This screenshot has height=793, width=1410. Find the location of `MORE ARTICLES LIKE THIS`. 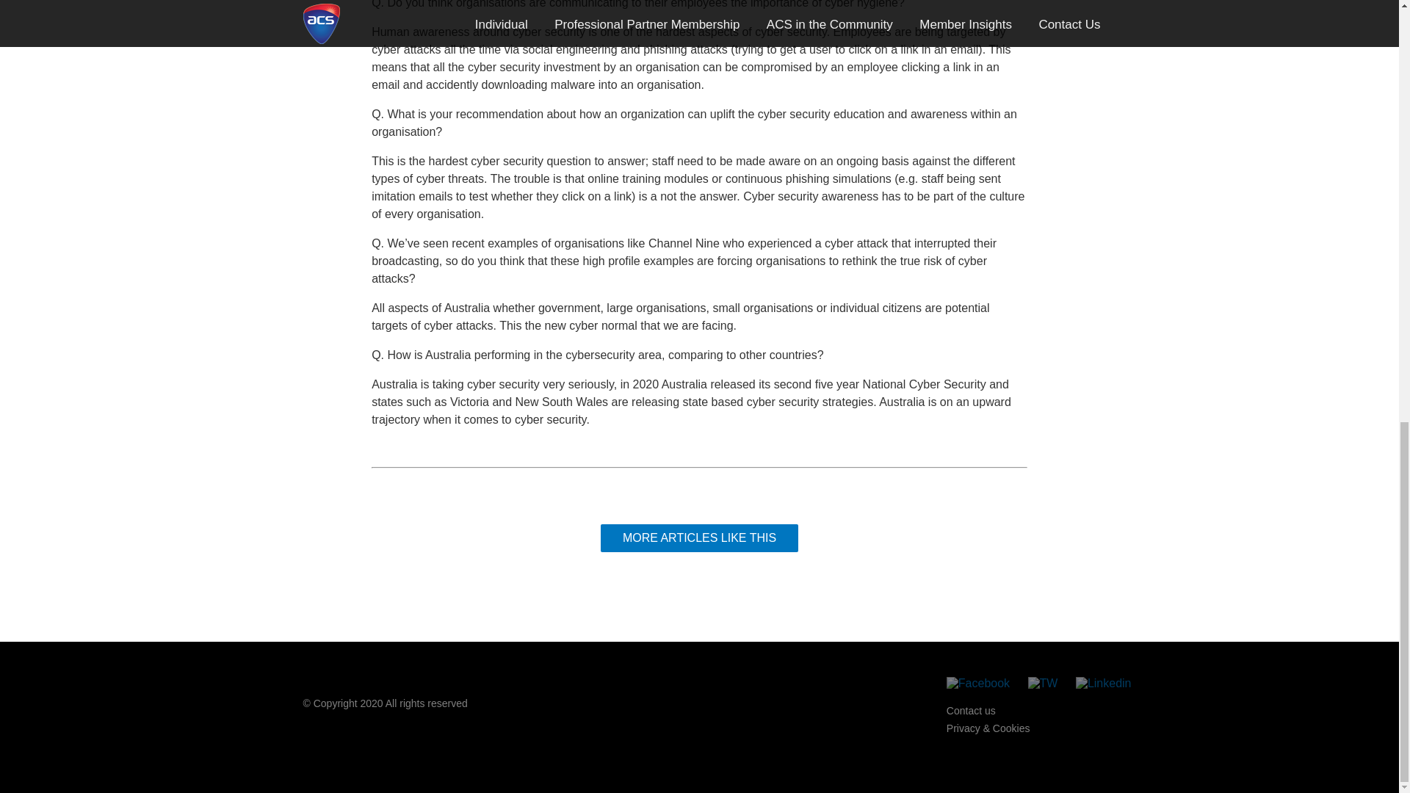

MORE ARTICLES LIKE THIS is located at coordinates (699, 537).